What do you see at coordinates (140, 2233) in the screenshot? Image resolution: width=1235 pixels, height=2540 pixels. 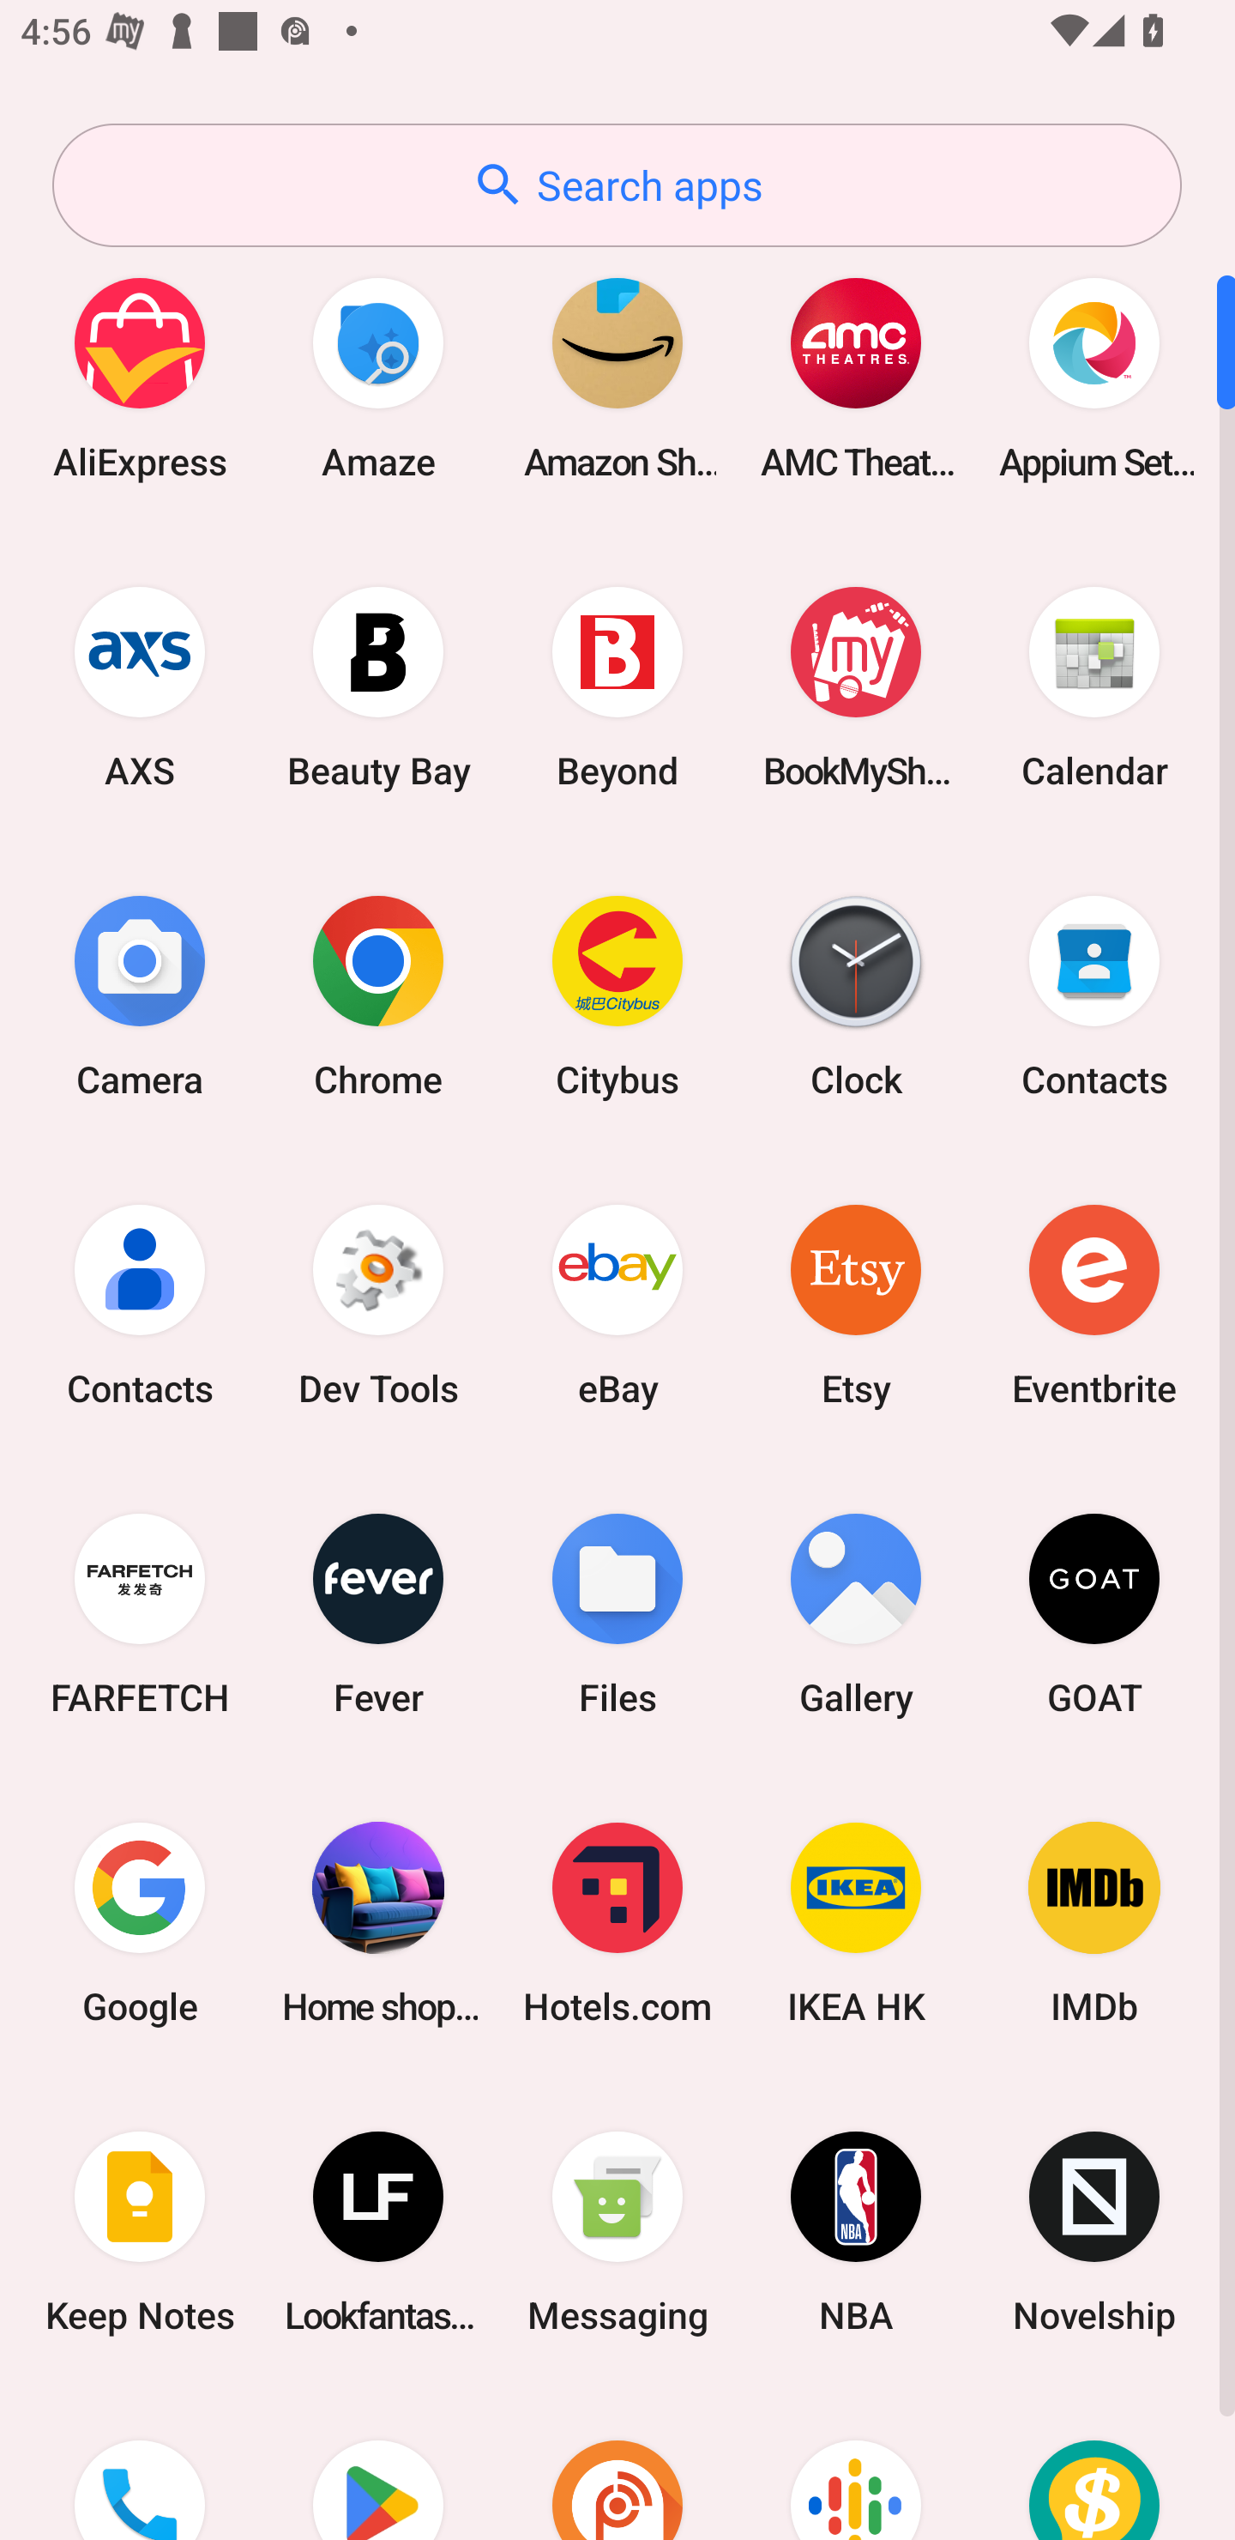 I see `Keep Notes` at bounding box center [140, 2233].